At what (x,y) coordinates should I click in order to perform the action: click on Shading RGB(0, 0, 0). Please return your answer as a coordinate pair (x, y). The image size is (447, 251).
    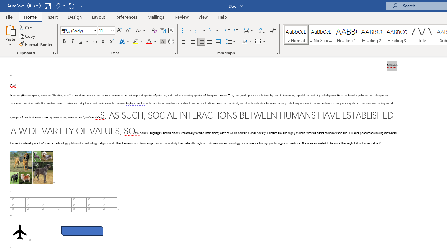
    Looking at the image, I should click on (244, 42).